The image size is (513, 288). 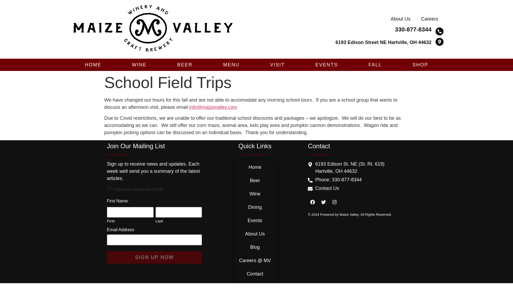 I want to click on FALL, so click(x=375, y=65).